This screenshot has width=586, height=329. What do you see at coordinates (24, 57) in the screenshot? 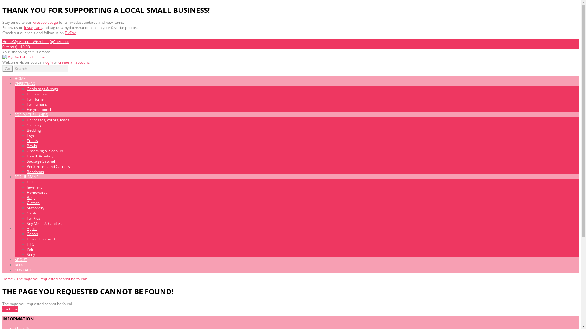
I see `My Dachshund Online` at bounding box center [24, 57].